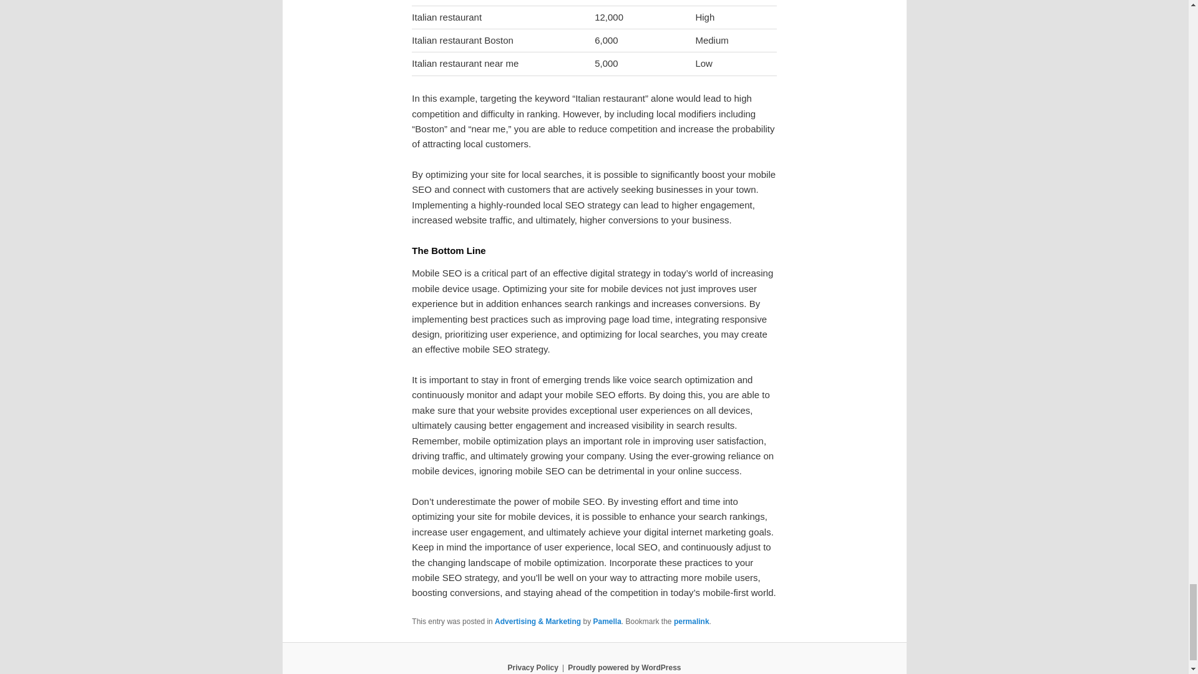 The image size is (1198, 674). Describe the element at coordinates (691, 622) in the screenshot. I see `Permalink to Engaging Users through SEO` at that location.